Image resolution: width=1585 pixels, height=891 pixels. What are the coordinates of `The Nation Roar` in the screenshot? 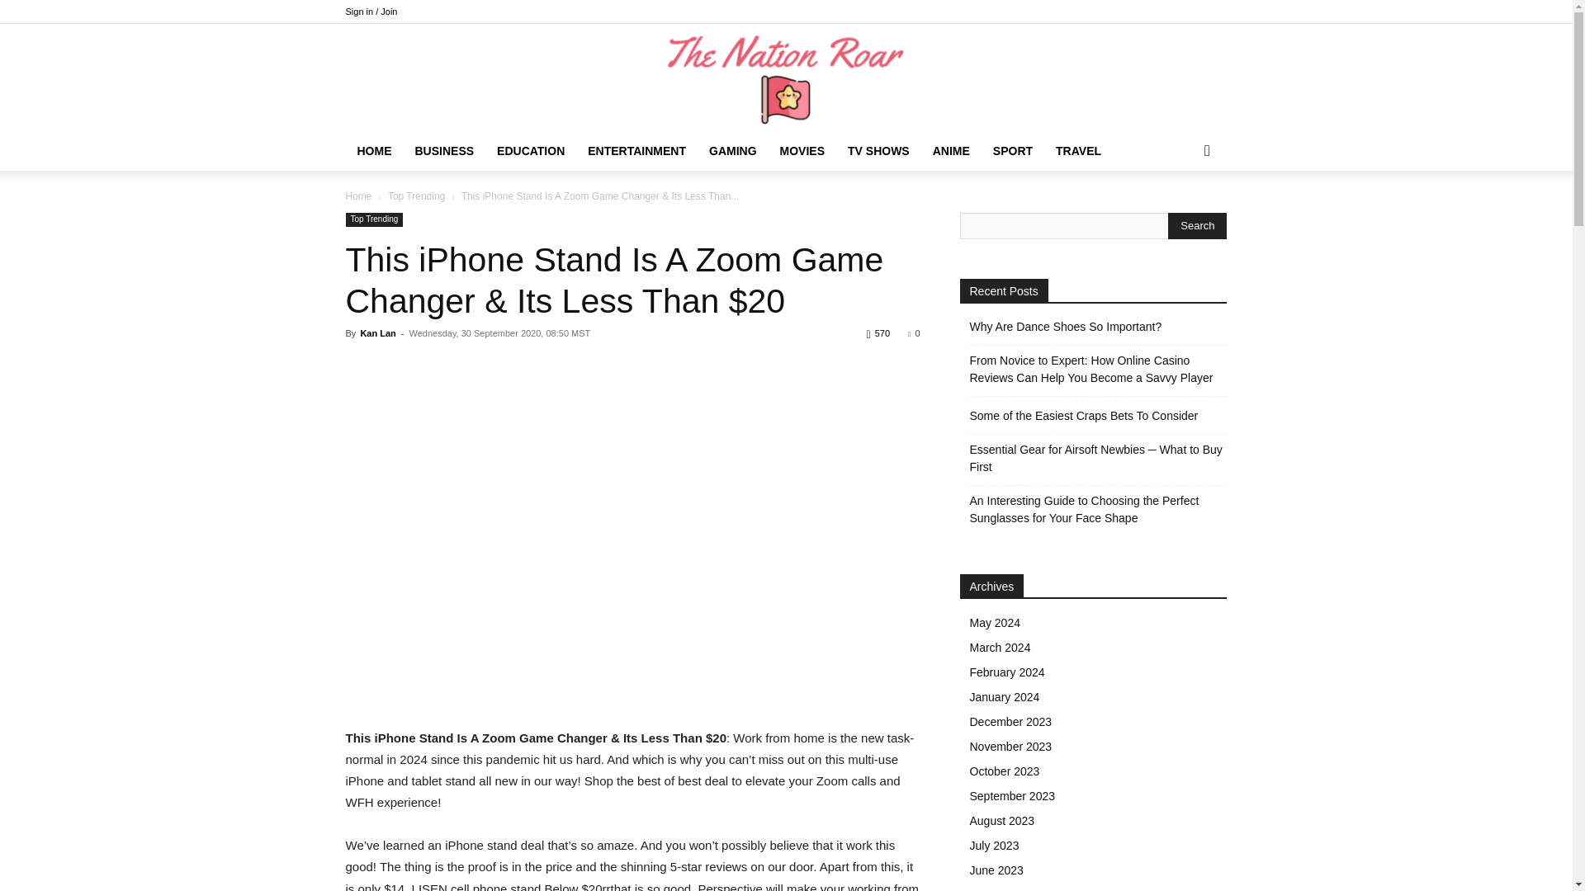 It's located at (786, 78).